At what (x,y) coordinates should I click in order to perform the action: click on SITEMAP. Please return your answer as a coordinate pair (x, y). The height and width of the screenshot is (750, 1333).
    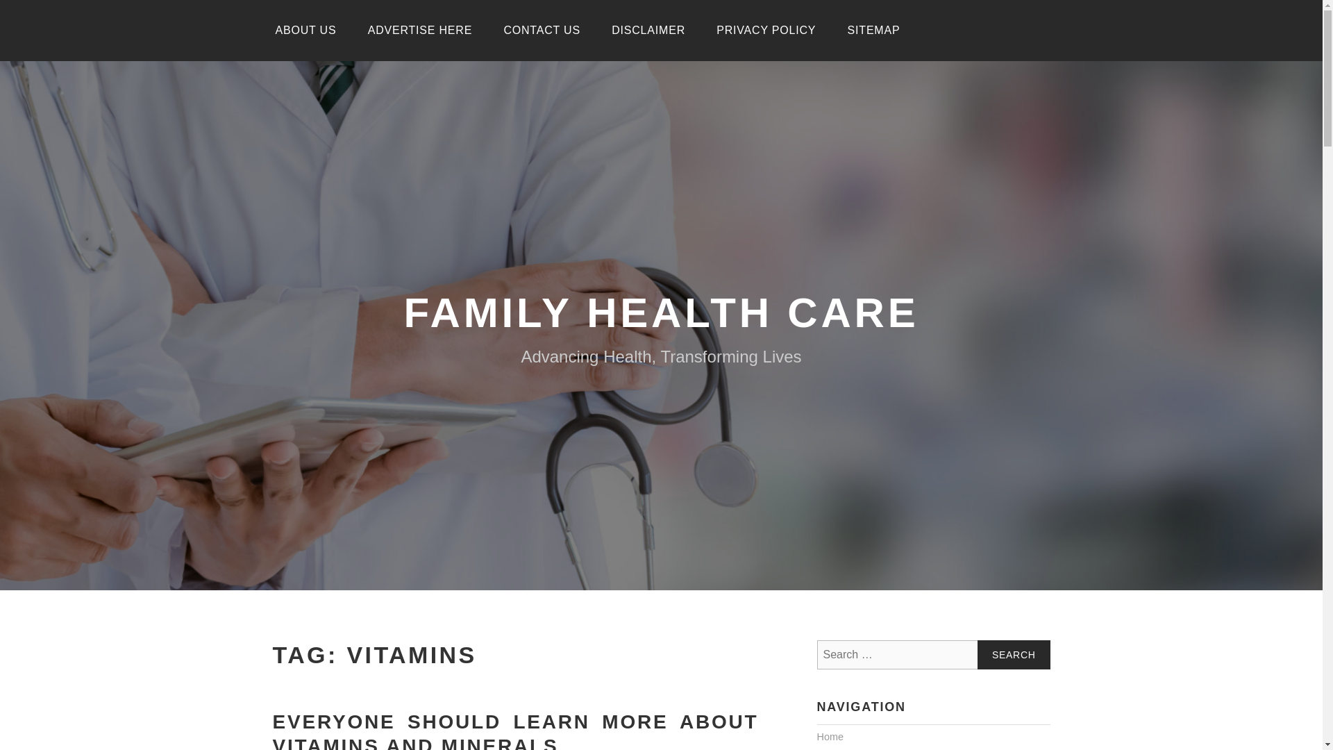
    Looking at the image, I should click on (874, 31).